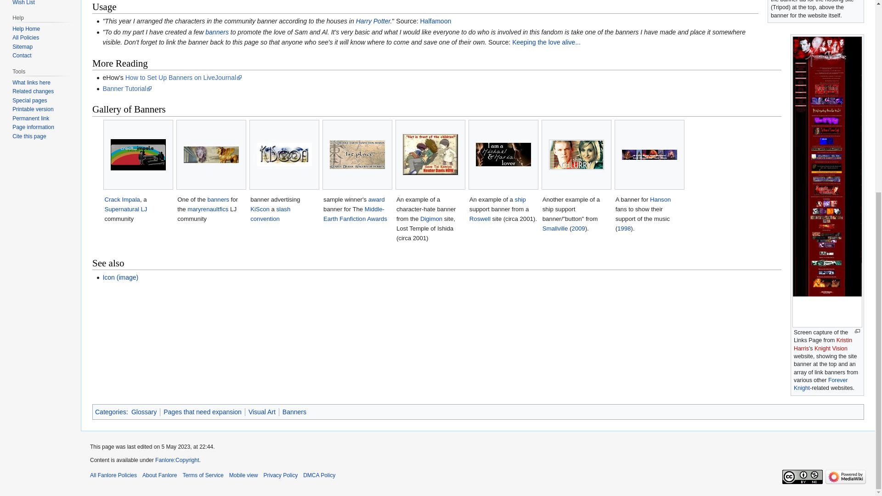 This screenshot has width=882, height=496. What do you see at coordinates (820, 384) in the screenshot?
I see `Forever Knight` at bounding box center [820, 384].